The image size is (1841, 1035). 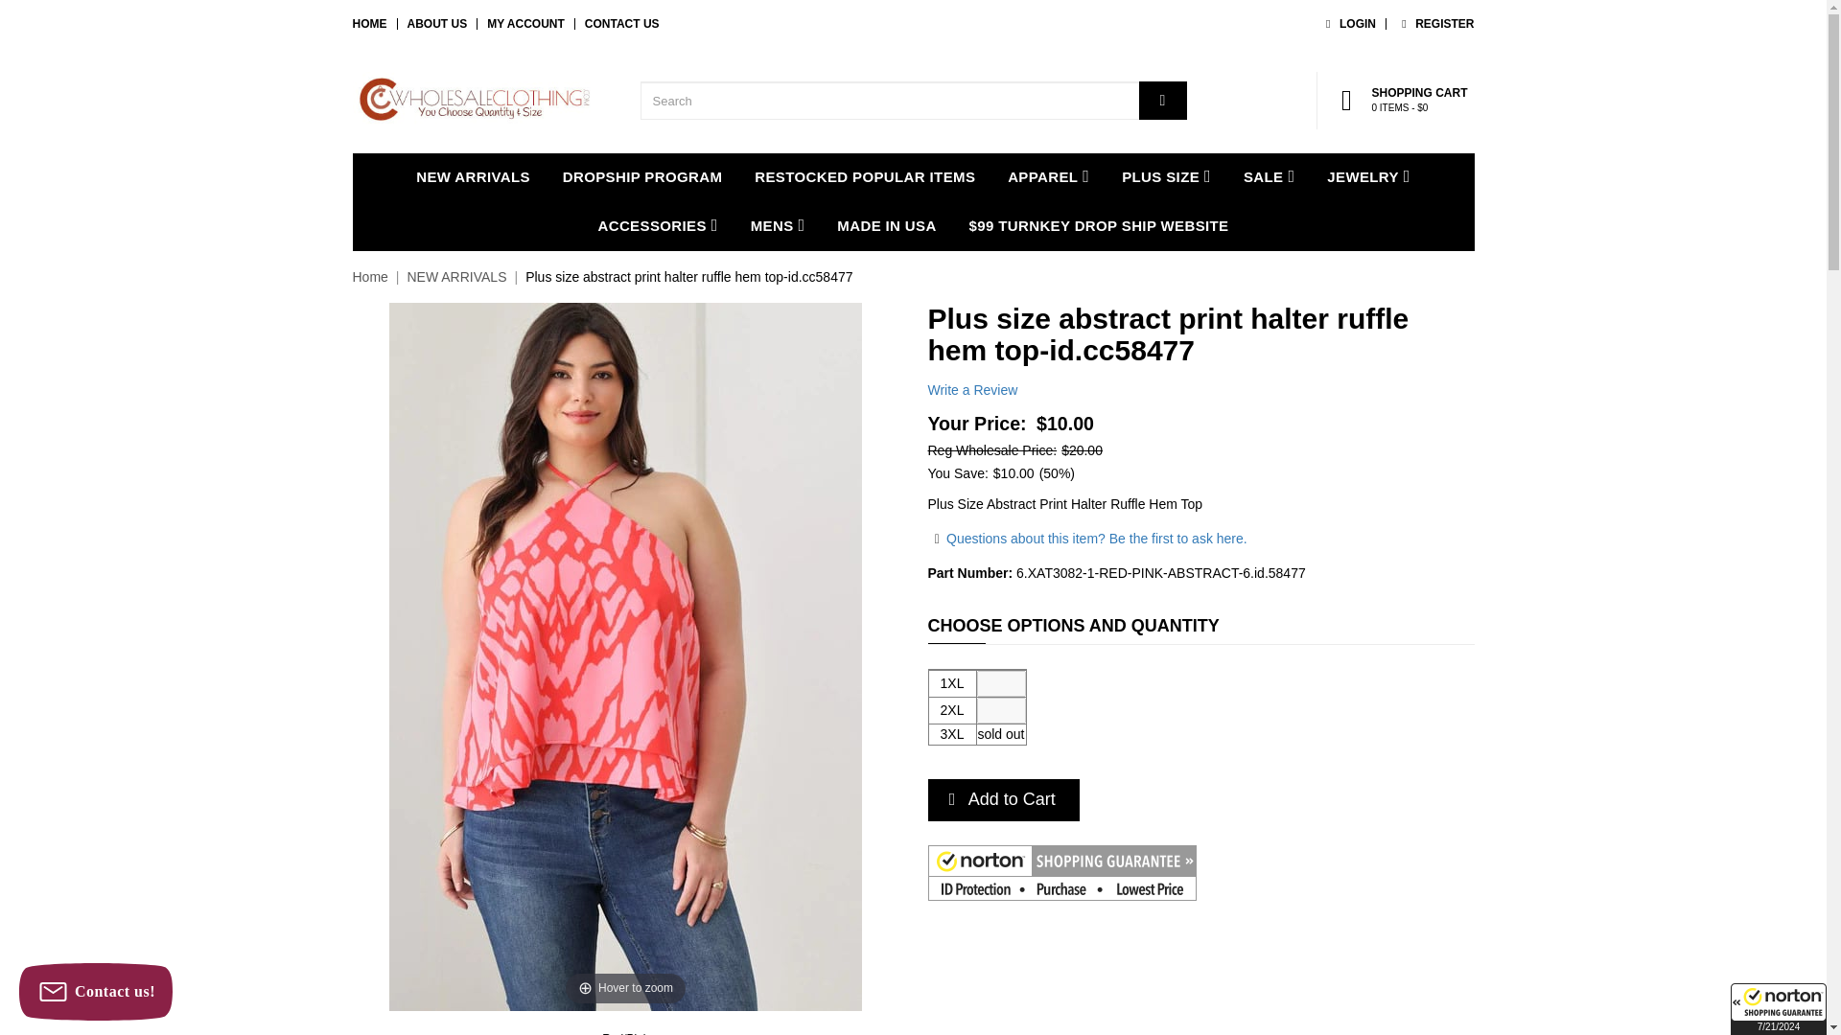 What do you see at coordinates (1347, 24) in the screenshot?
I see `LOGIN` at bounding box center [1347, 24].